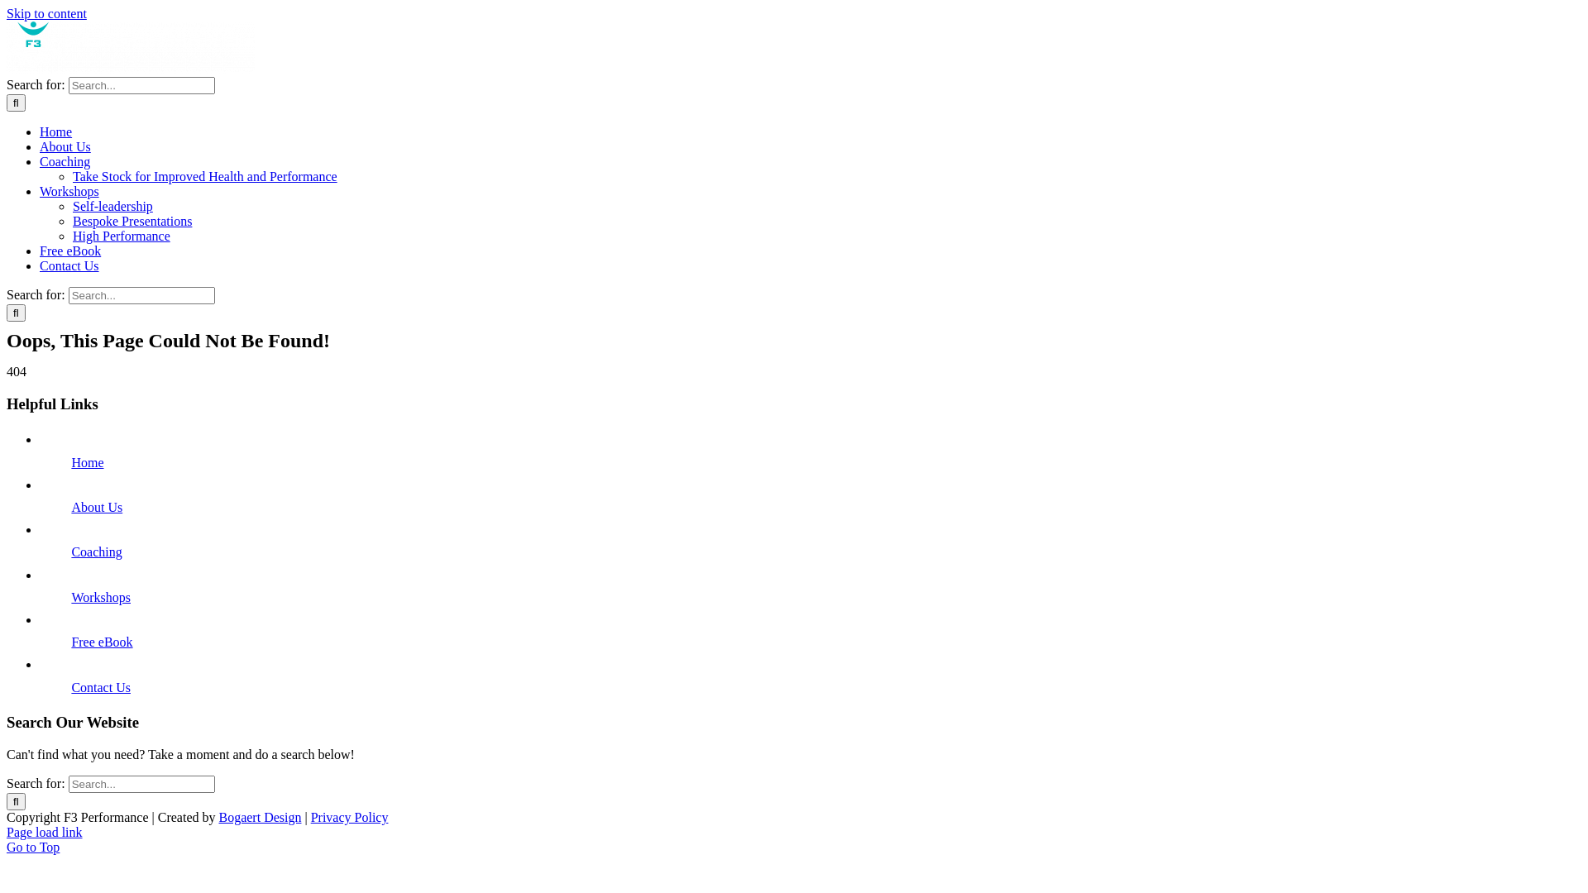 The image size is (1588, 893). I want to click on About Us, so click(97, 508).